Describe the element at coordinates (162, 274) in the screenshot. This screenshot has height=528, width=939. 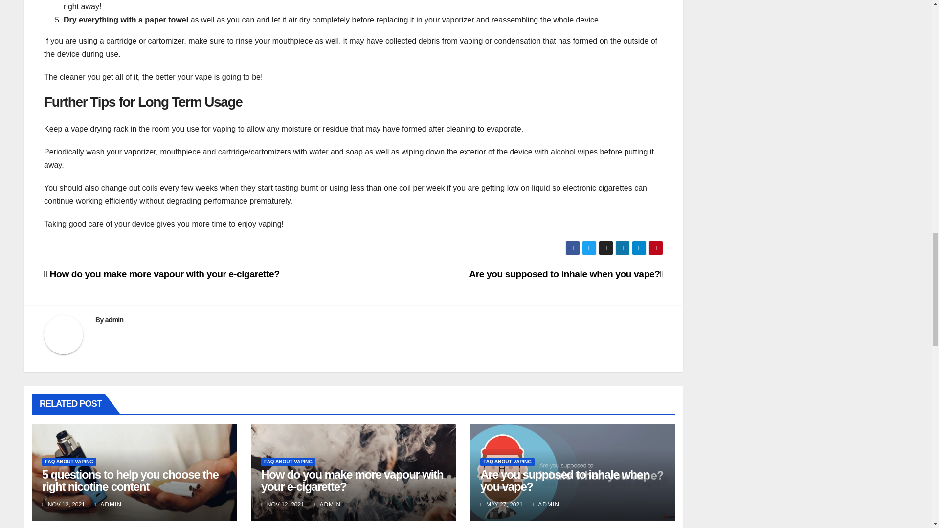
I see `How do you make more vapour with your e-cigarette?` at that location.